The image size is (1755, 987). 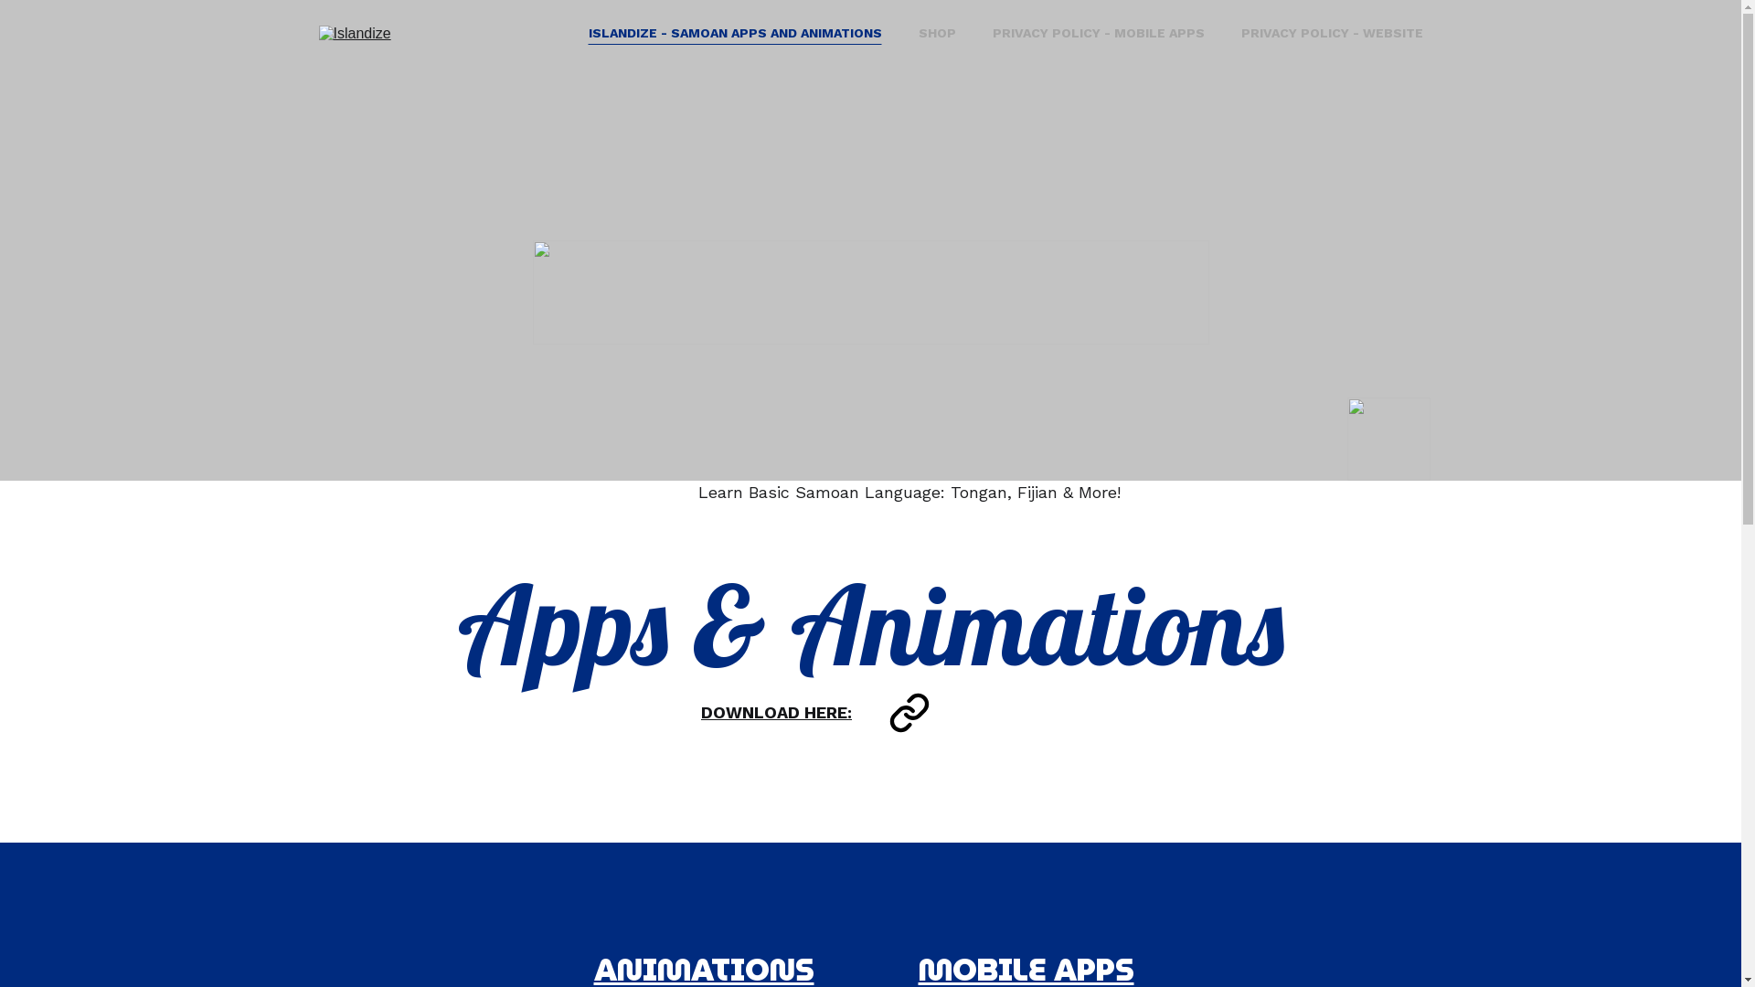 What do you see at coordinates (1333, 33) in the screenshot?
I see `PRIVACY POLICY - WEBSITE` at bounding box center [1333, 33].